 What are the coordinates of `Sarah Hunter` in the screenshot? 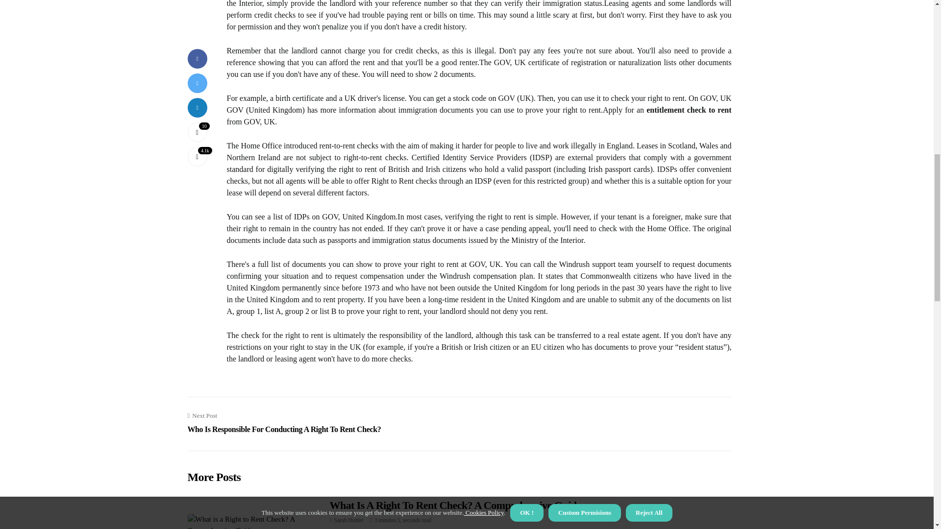 It's located at (348, 520).